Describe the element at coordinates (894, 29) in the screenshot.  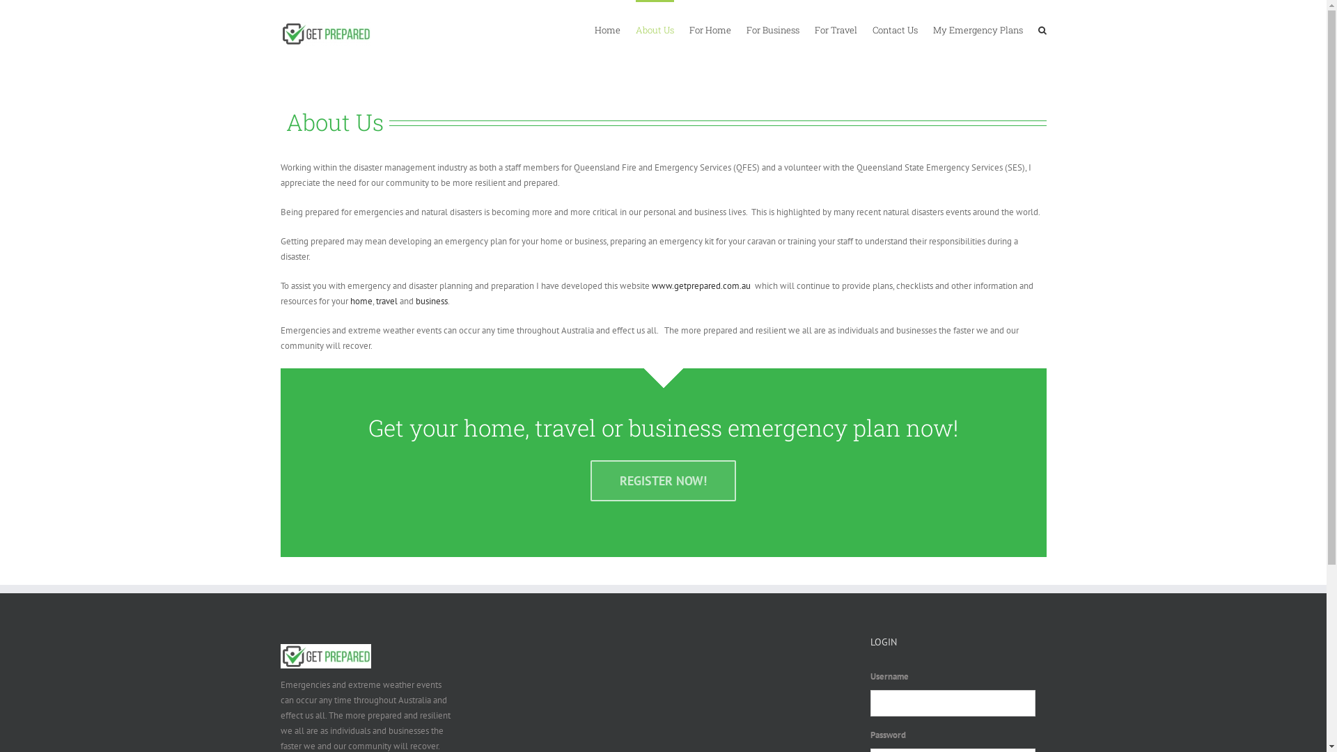
I see `Contact Us` at that location.